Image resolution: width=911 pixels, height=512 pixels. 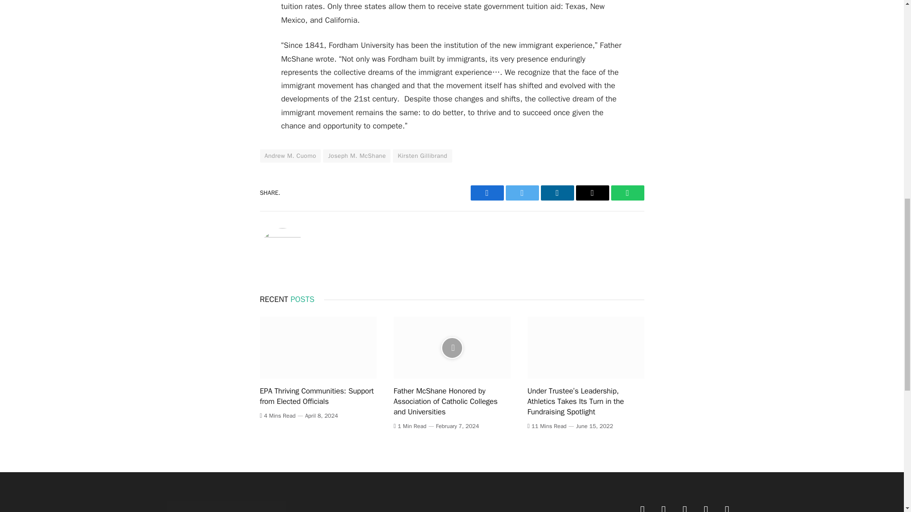 I want to click on Andrew M. Cuomo, so click(x=290, y=156).